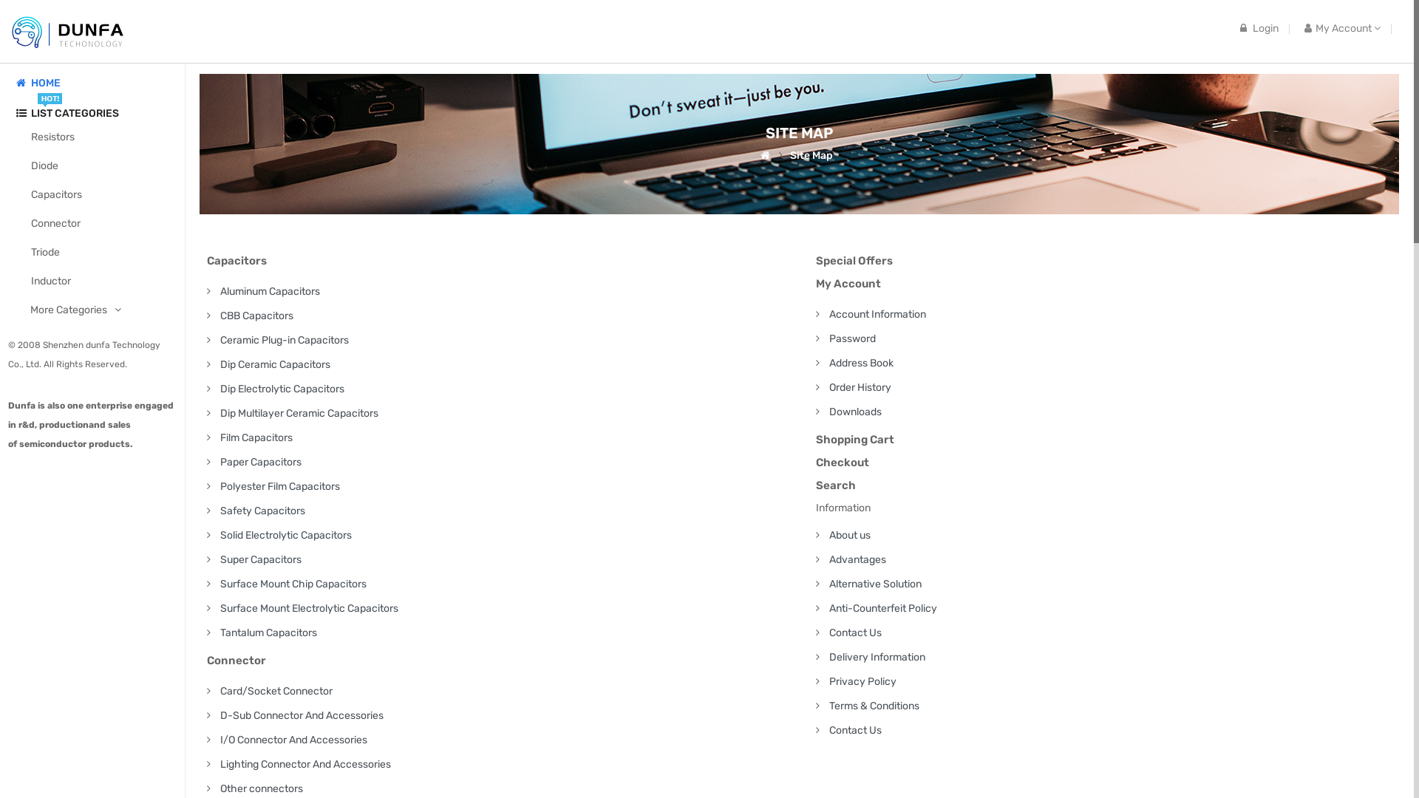 This screenshot has width=1419, height=798. I want to click on Super Capacitors, so click(261, 560).